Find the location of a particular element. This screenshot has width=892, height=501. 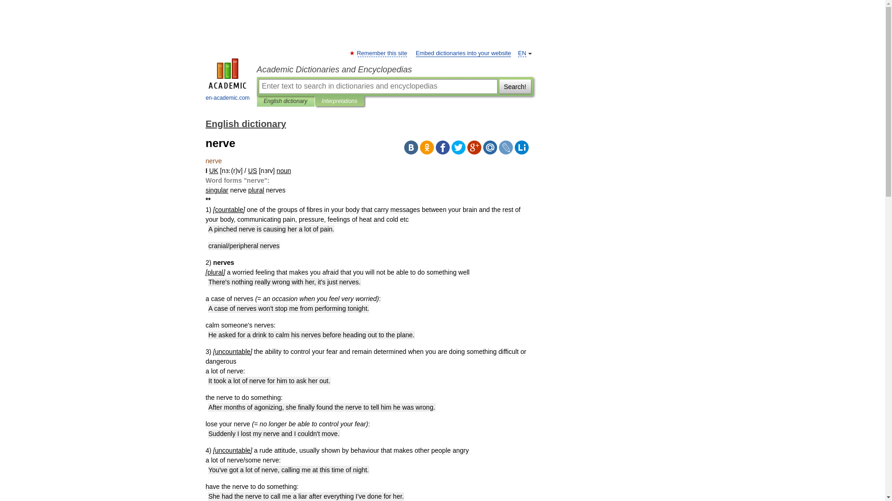

en-academic.com is located at coordinates (228, 81).